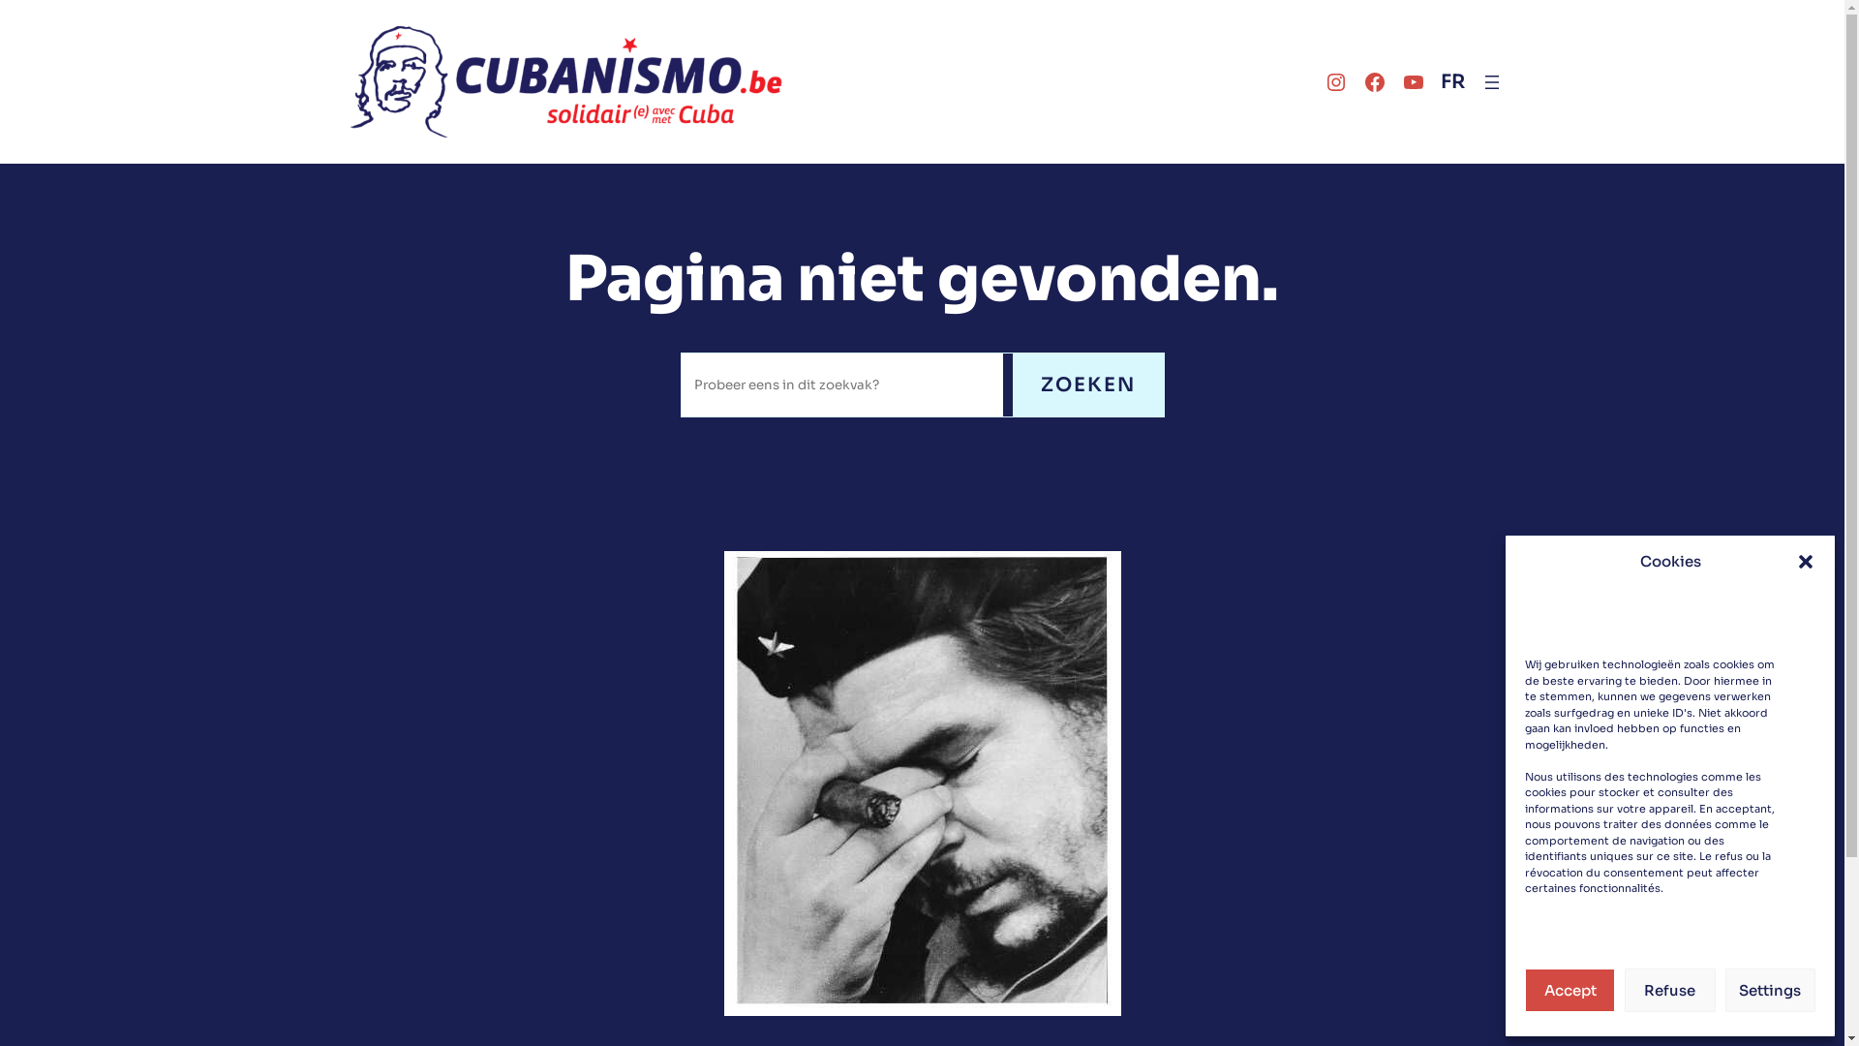  What do you see at coordinates (1414, 82) in the screenshot?
I see `YouTube` at bounding box center [1414, 82].